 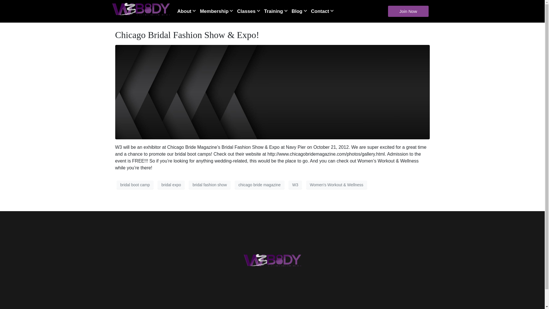 I want to click on Training, so click(x=278, y=11).